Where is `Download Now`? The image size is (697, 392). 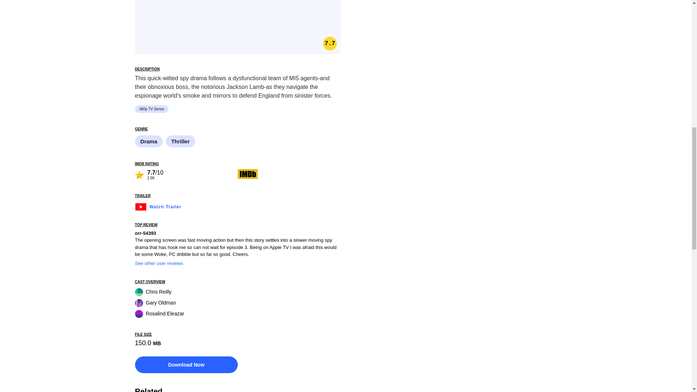 Download Now is located at coordinates (186, 364).